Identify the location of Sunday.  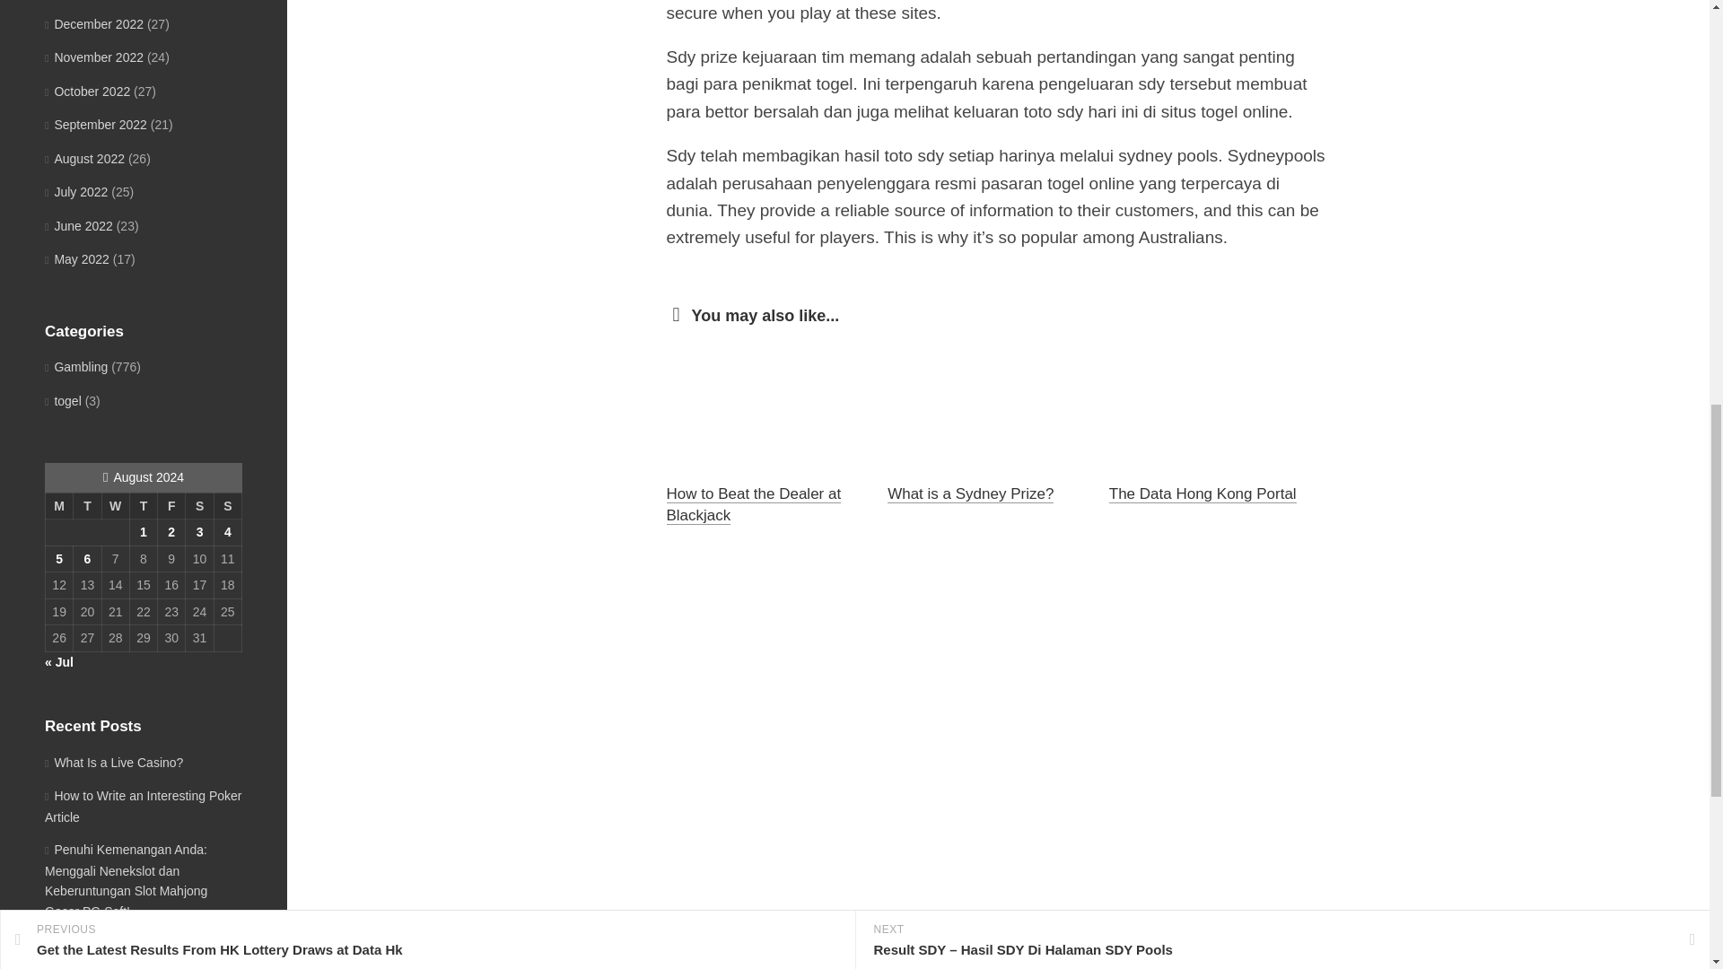
(227, 505).